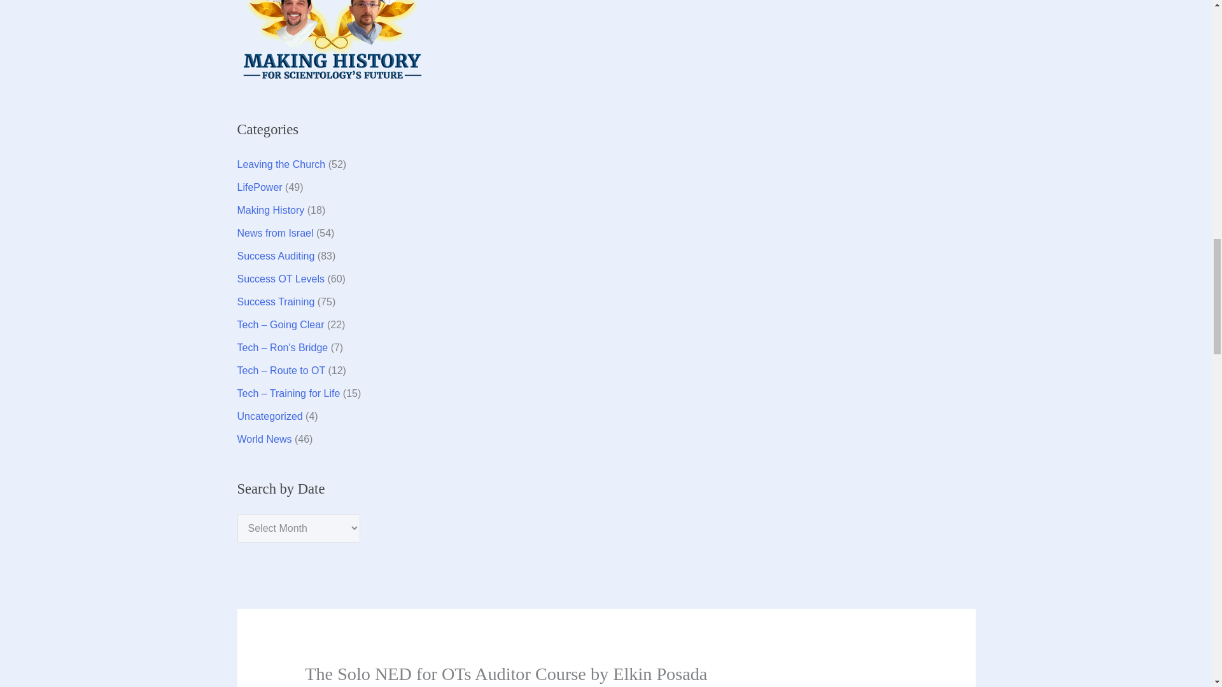 The image size is (1222, 687). Describe the element at coordinates (269, 416) in the screenshot. I see `Uncategorized` at that location.